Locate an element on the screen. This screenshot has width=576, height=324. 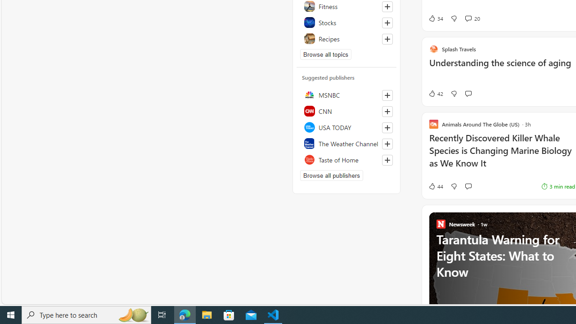
Start is located at coordinates (11, 315).